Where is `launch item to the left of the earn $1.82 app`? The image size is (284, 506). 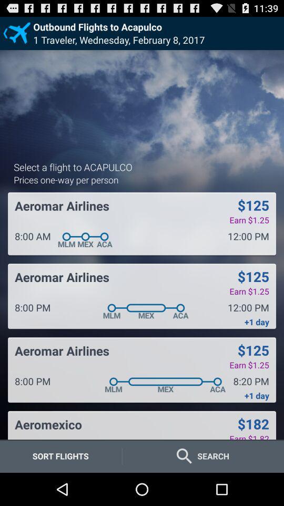 launch item to the left of the earn $1.82 app is located at coordinates (48, 424).